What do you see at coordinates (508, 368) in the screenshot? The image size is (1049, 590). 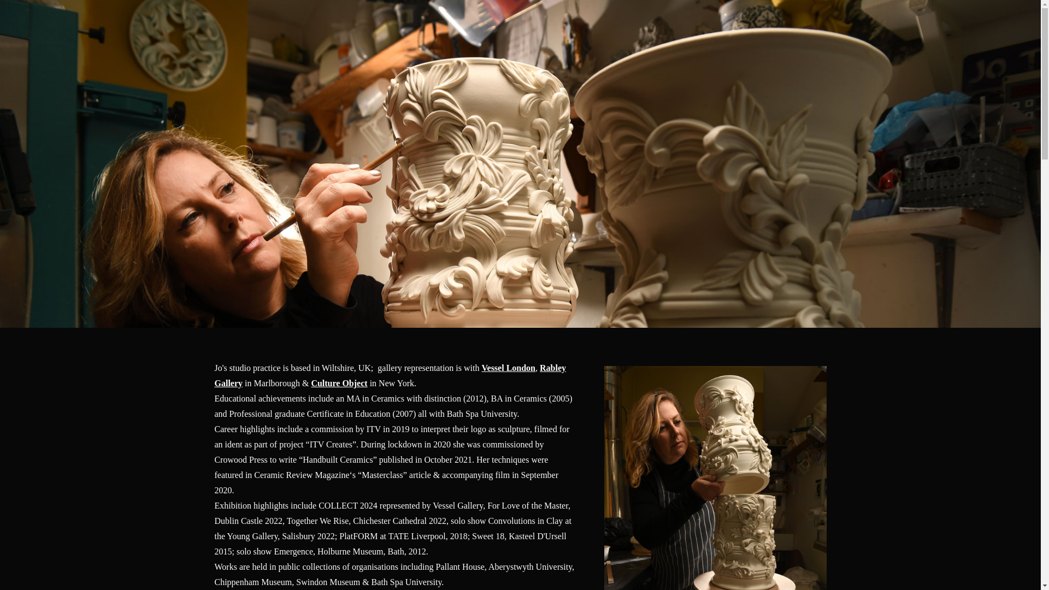 I see `Vessel London` at bounding box center [508, 368].